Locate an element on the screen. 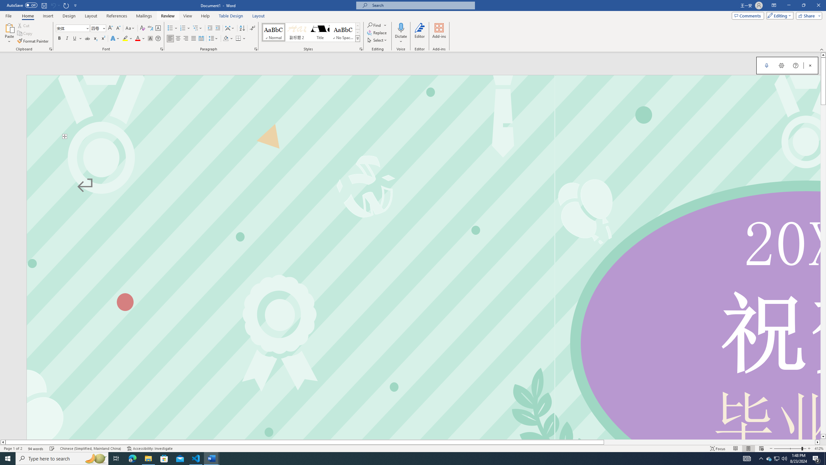 Image resolution: width=826 pixels, height=465 pixels. Distributed is located at coordinates (201, 39).